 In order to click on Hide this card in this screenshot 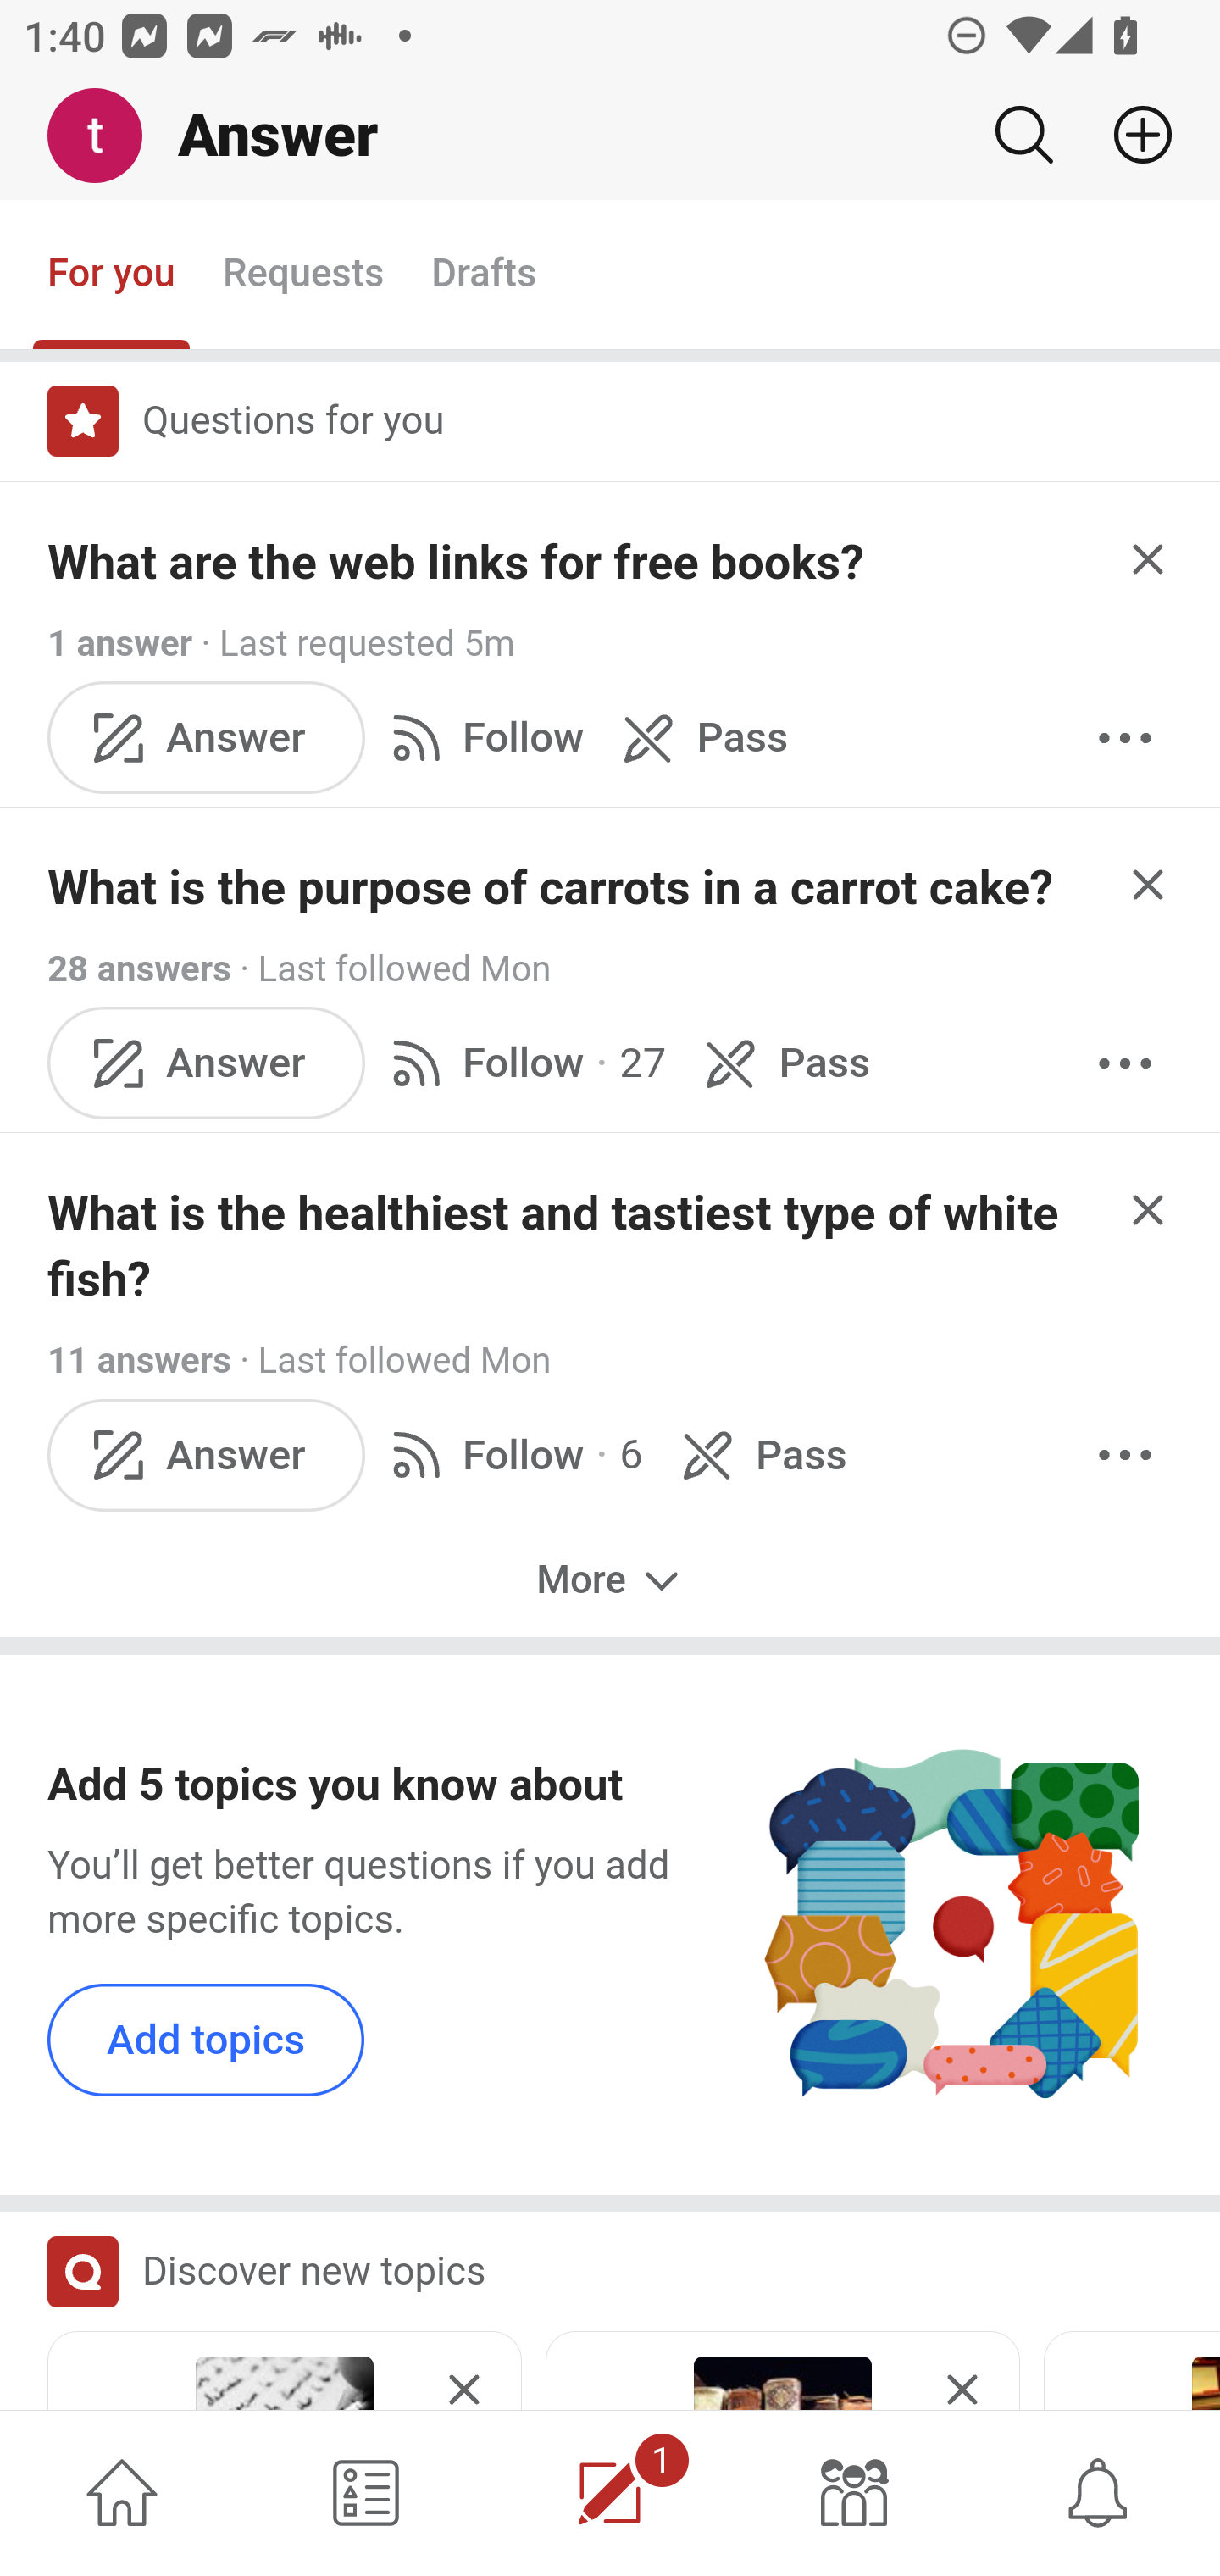, I will do `click(962, 2373)`.